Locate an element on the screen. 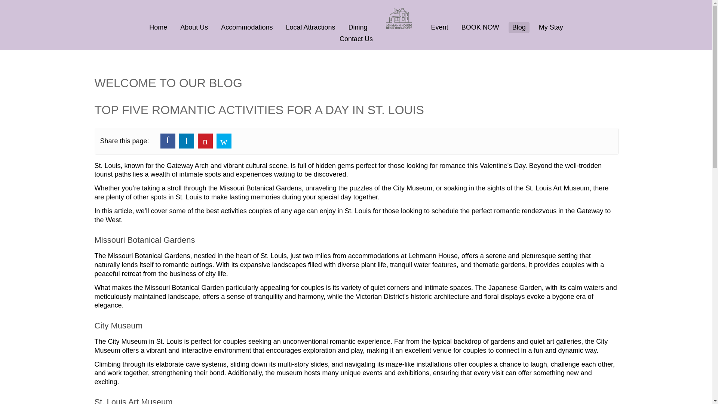 Image resolution: width=718 pixels, height=404 pixels. Local Attractions is located at coordinates (310, 27).